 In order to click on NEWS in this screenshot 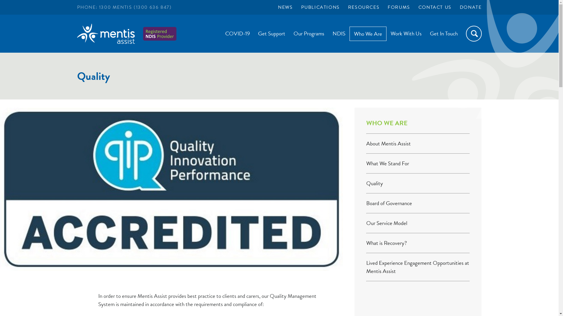, I will do `click(285, 7)`.